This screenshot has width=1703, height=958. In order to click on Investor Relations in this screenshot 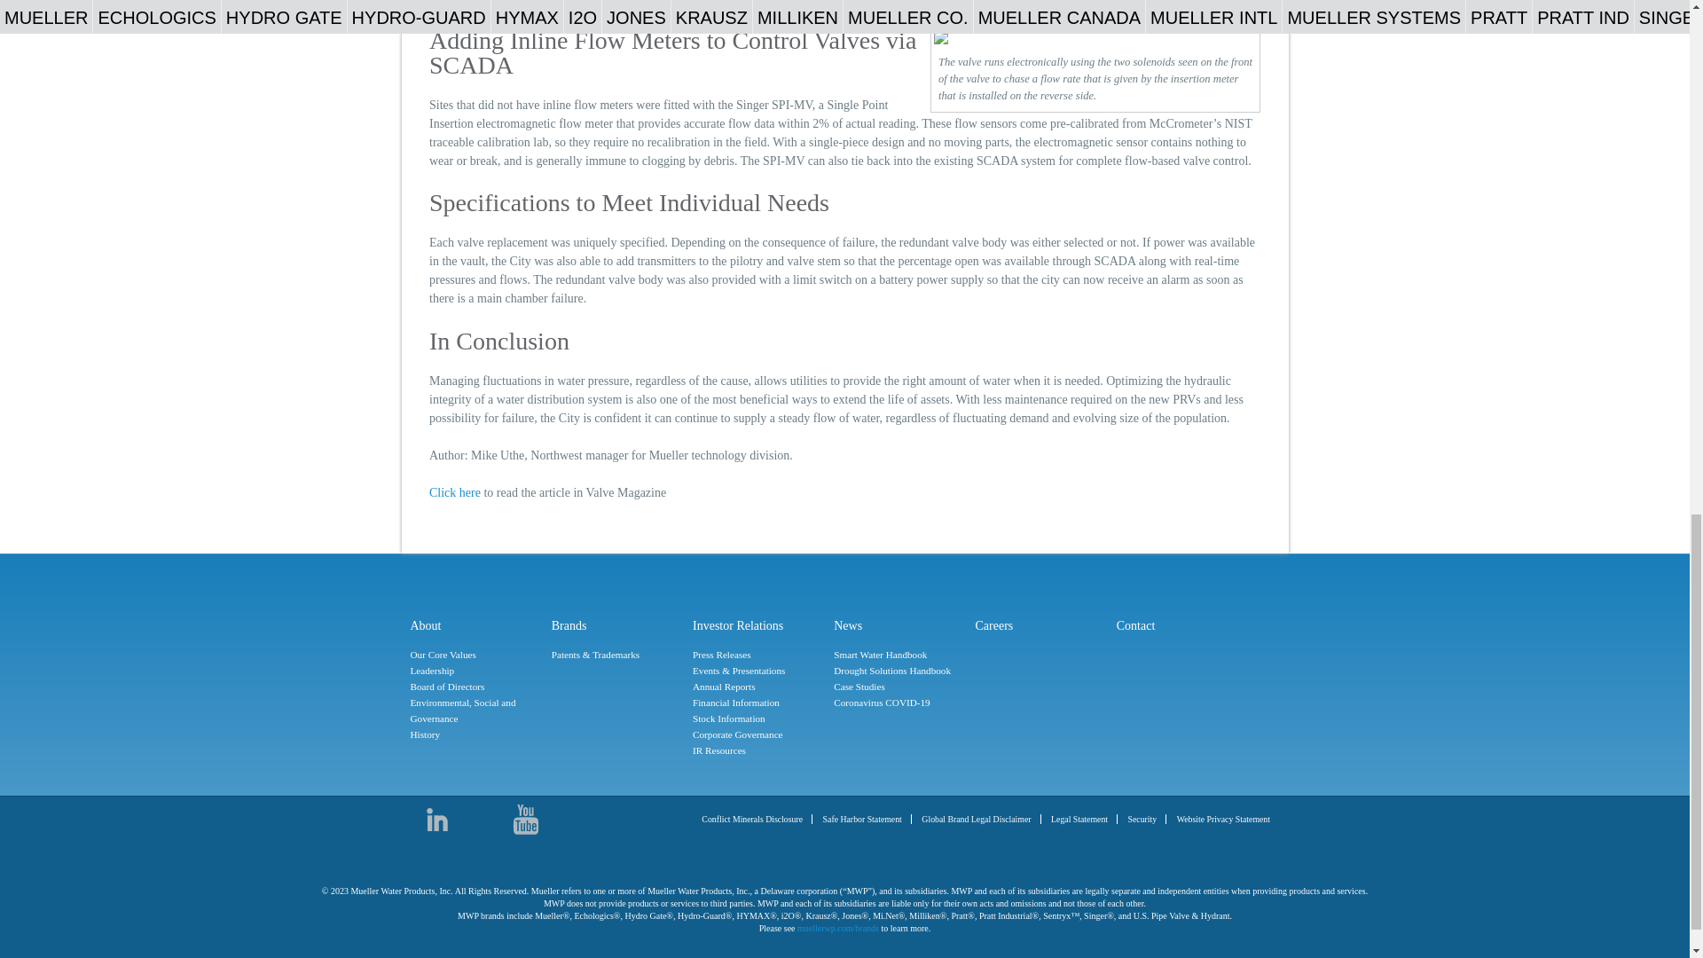, I will do `click(757, 626)`.